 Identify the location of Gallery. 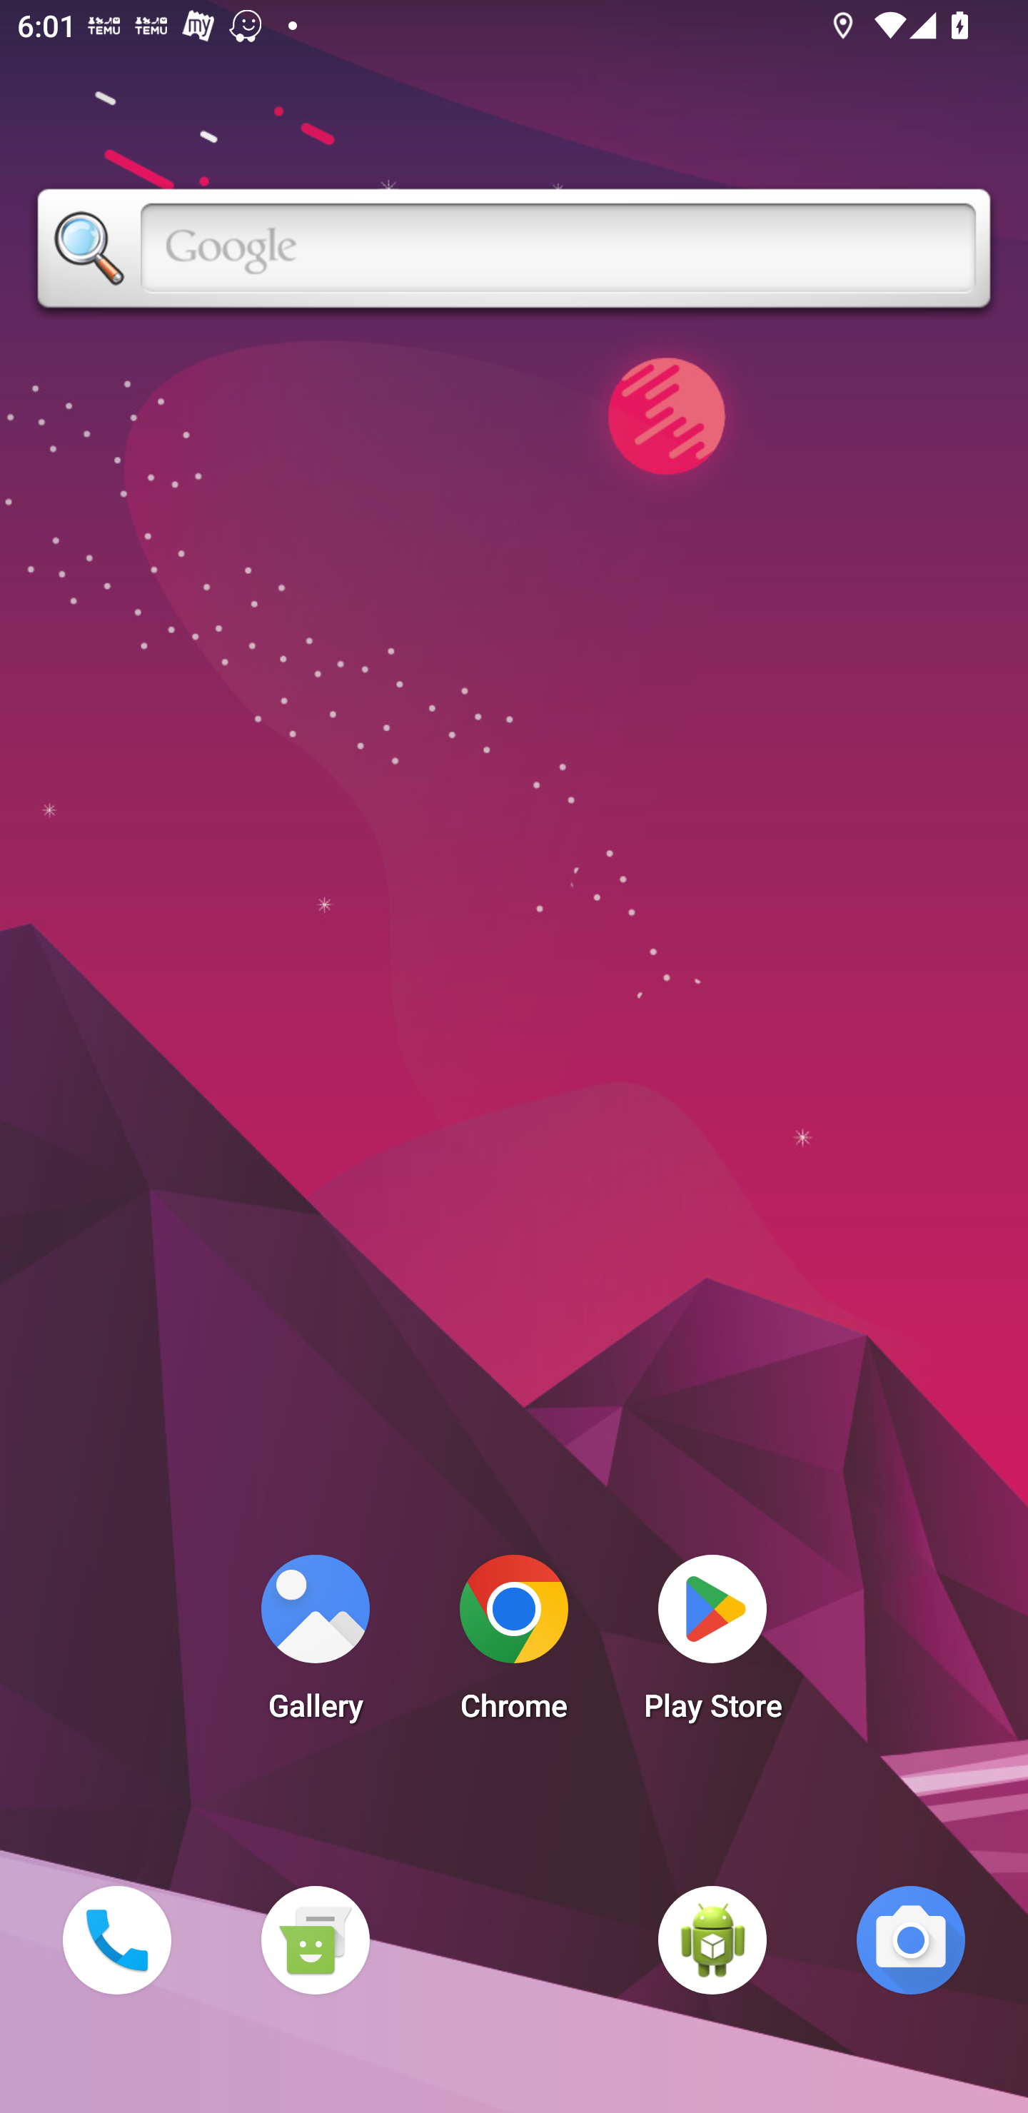
(315, 1645).